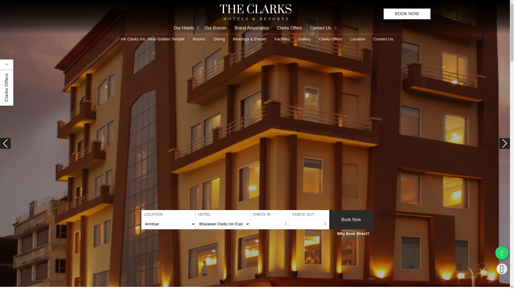 The width and height of the screenshot is (514, 289). What do you see at coordinates (407, 14) in the screenshot?
I see `BOOK NOW` at bounding box center [407, 14].